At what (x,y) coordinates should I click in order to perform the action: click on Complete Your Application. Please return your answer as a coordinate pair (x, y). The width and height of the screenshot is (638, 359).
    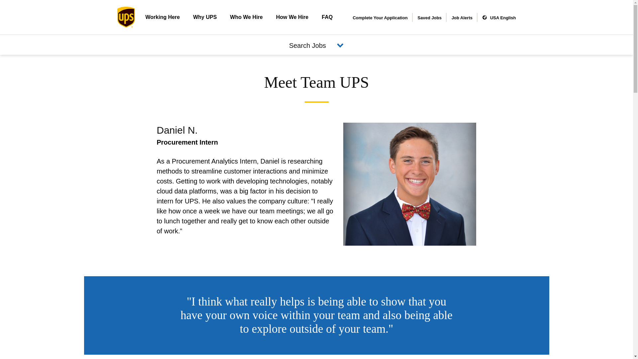
    Looking at the image, I should click on (380, 18).